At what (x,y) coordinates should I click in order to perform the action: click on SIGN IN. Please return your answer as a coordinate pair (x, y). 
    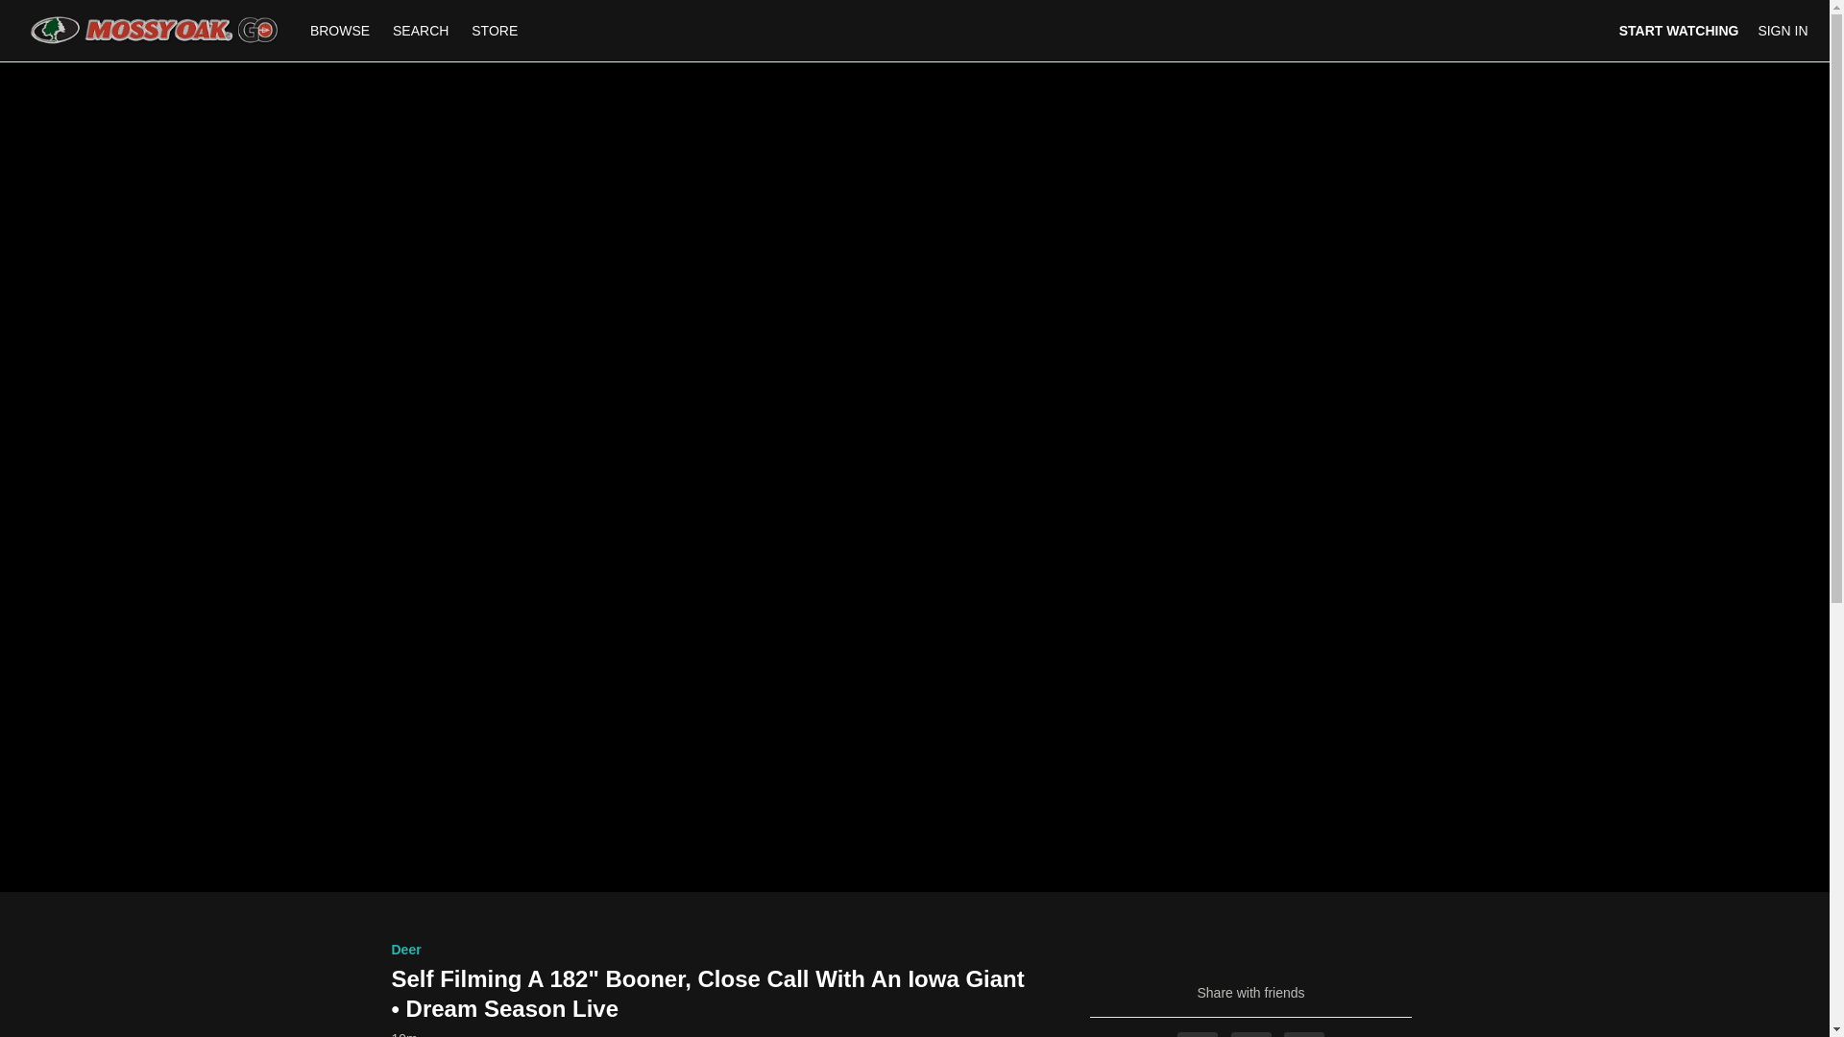
    Looking at the image, I should click on (1782, 31).